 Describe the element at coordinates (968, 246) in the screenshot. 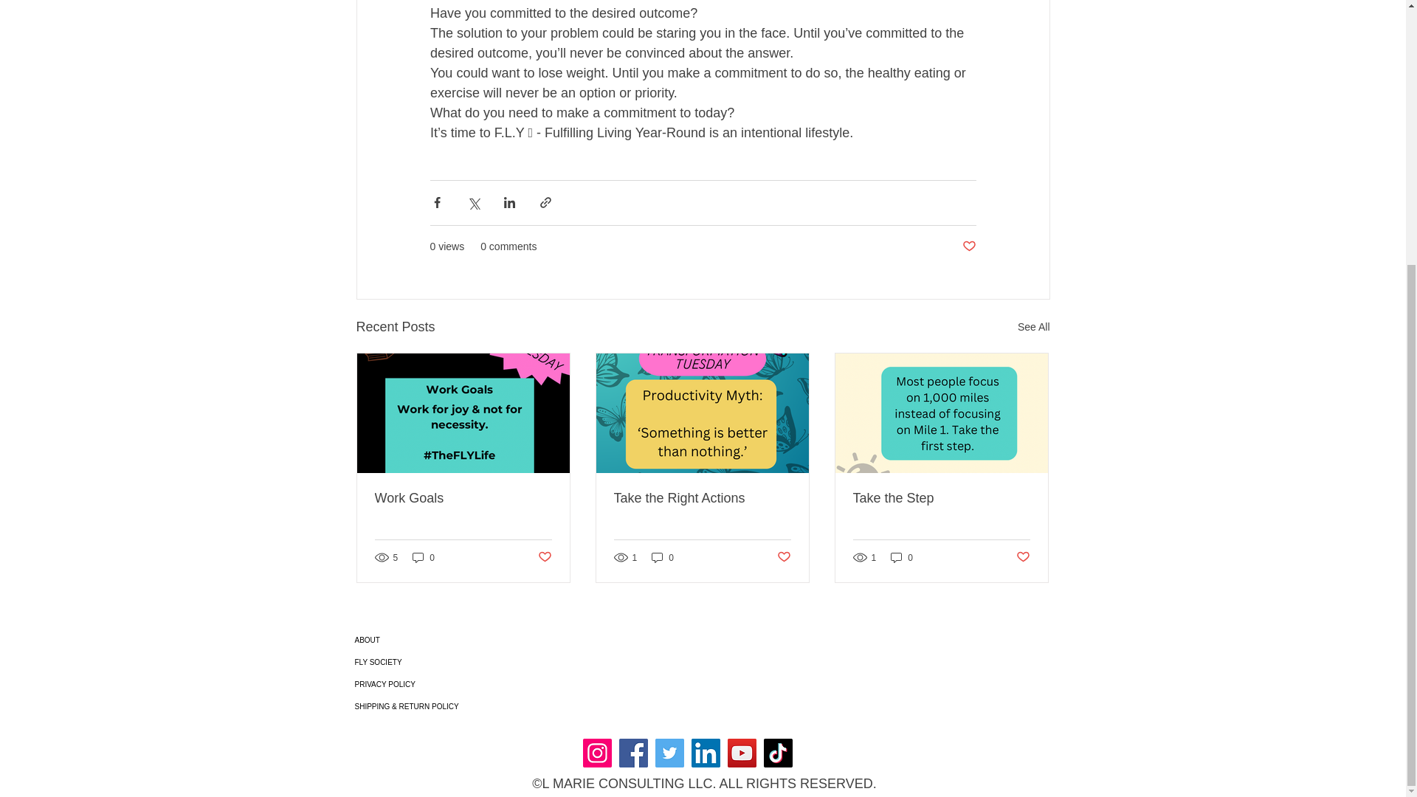

I see `Post not marked as liked` at that location.